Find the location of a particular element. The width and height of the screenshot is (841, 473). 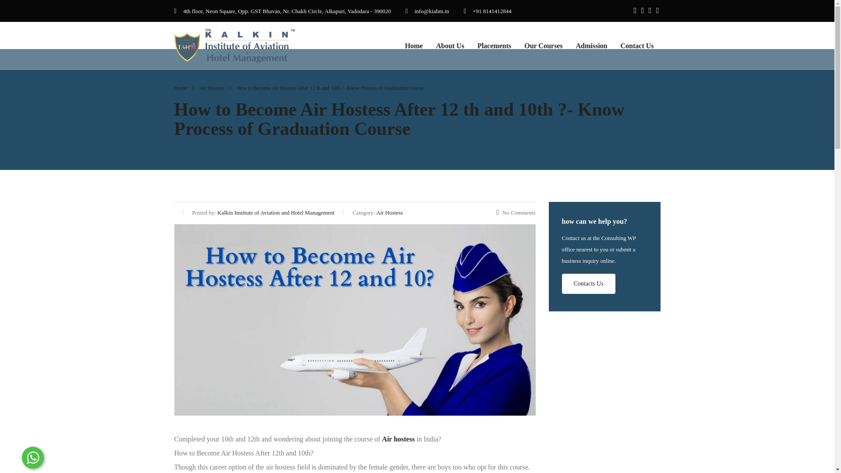

Home is located at coordinates (414, 46).